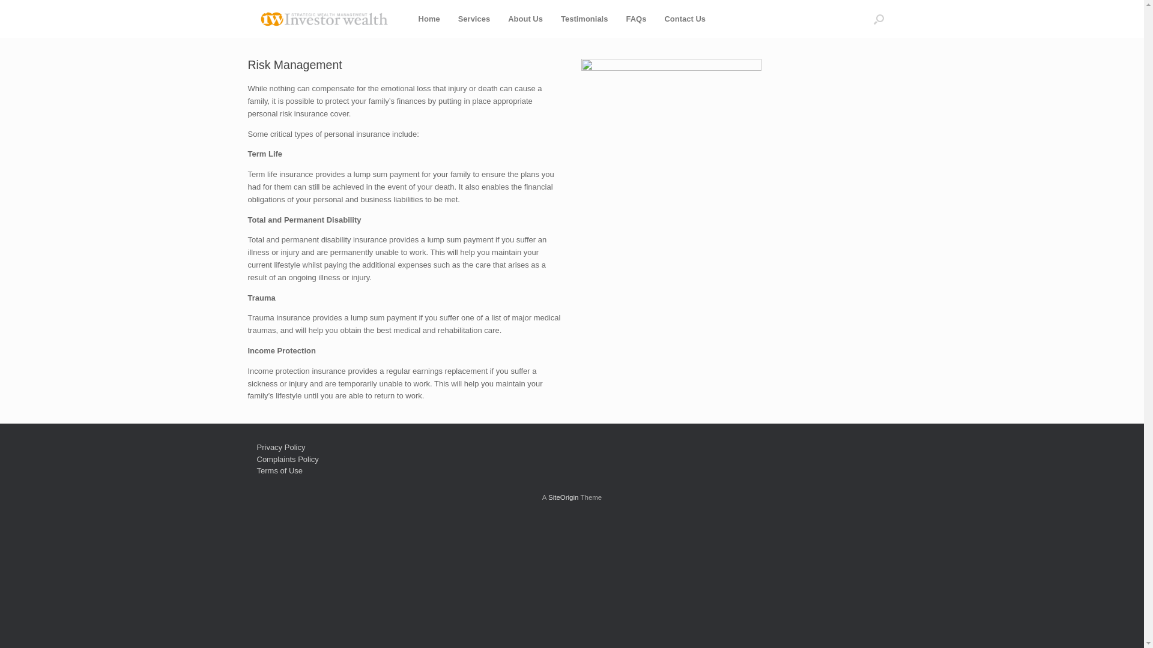  I want to click on Services, so click(474, 19).